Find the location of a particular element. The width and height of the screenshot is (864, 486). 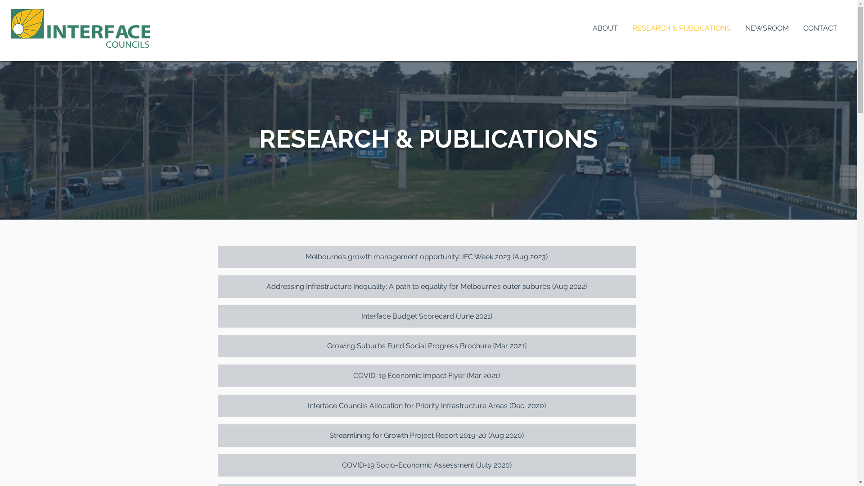

CONTACT is located at coordinates (820, 27).